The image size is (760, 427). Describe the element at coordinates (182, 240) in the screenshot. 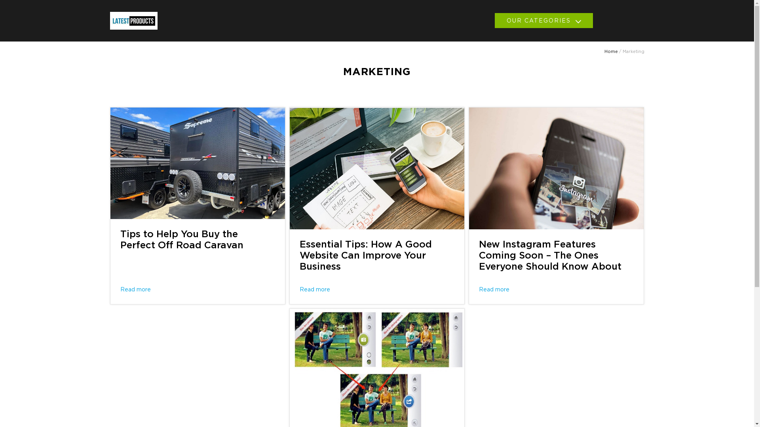

I see `Tips to Help You Buy the Perfect Off Road Caravan` at that location.